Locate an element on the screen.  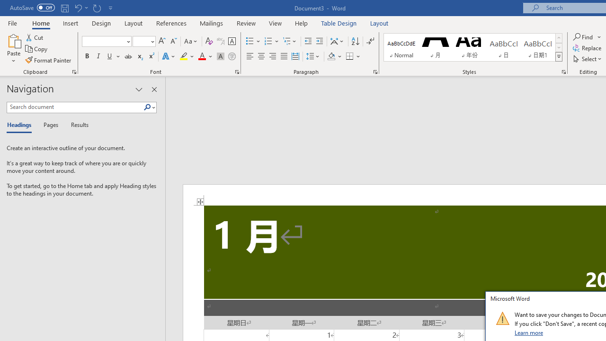
Font... is located at coordinates (237, 72).